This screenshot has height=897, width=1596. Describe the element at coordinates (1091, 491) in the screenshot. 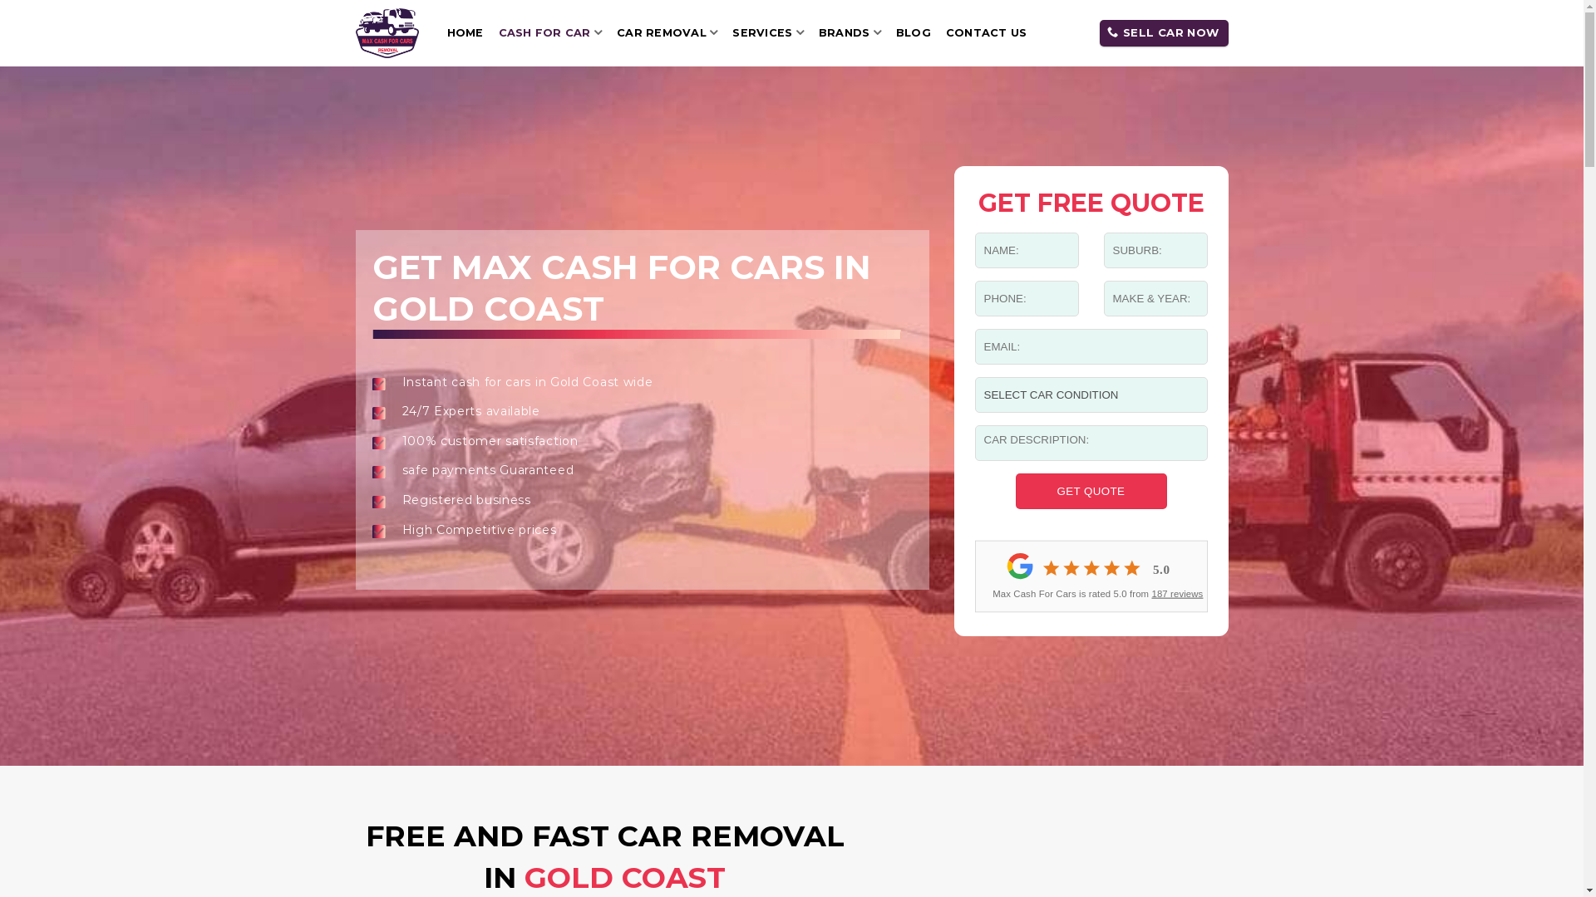

I see `GET QUOTE` at that location.